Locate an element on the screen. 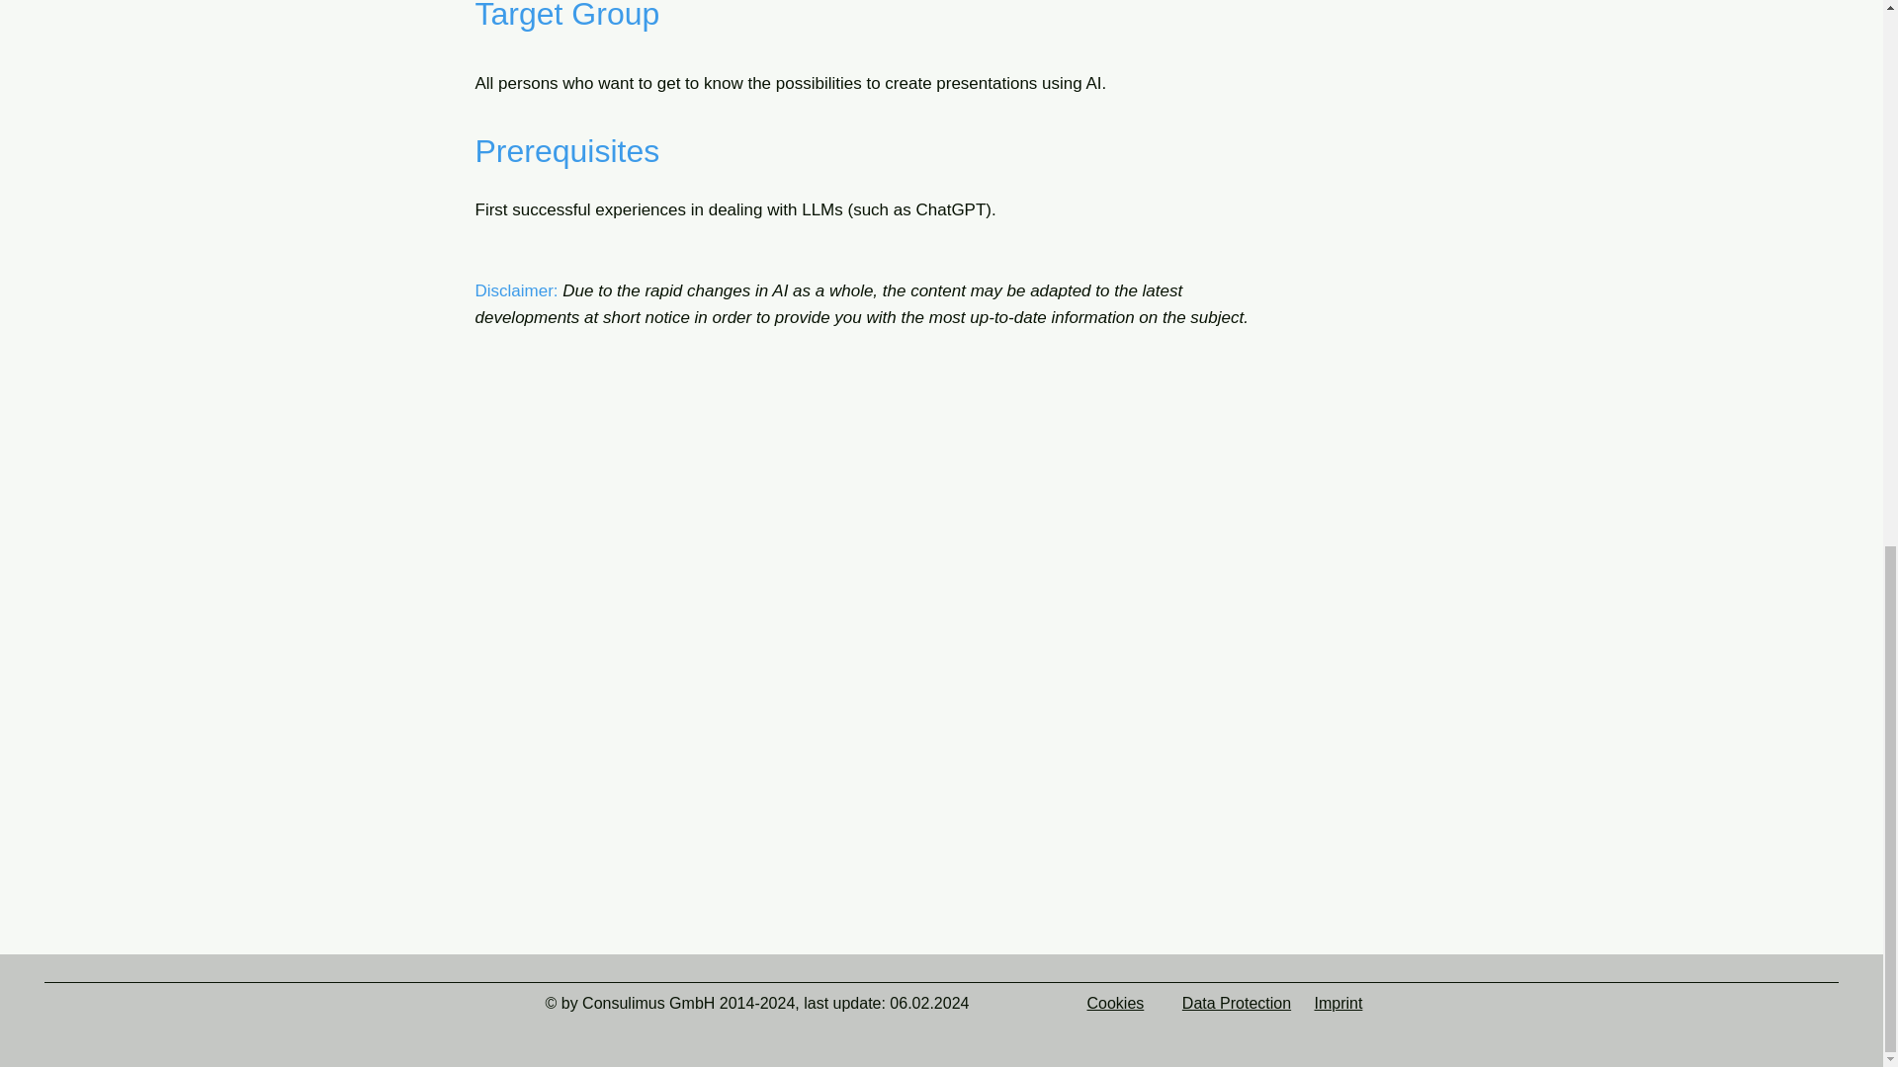 This screenshot has width=1898, height=1067. Data Protection is located at coordinates (1236, 1002).